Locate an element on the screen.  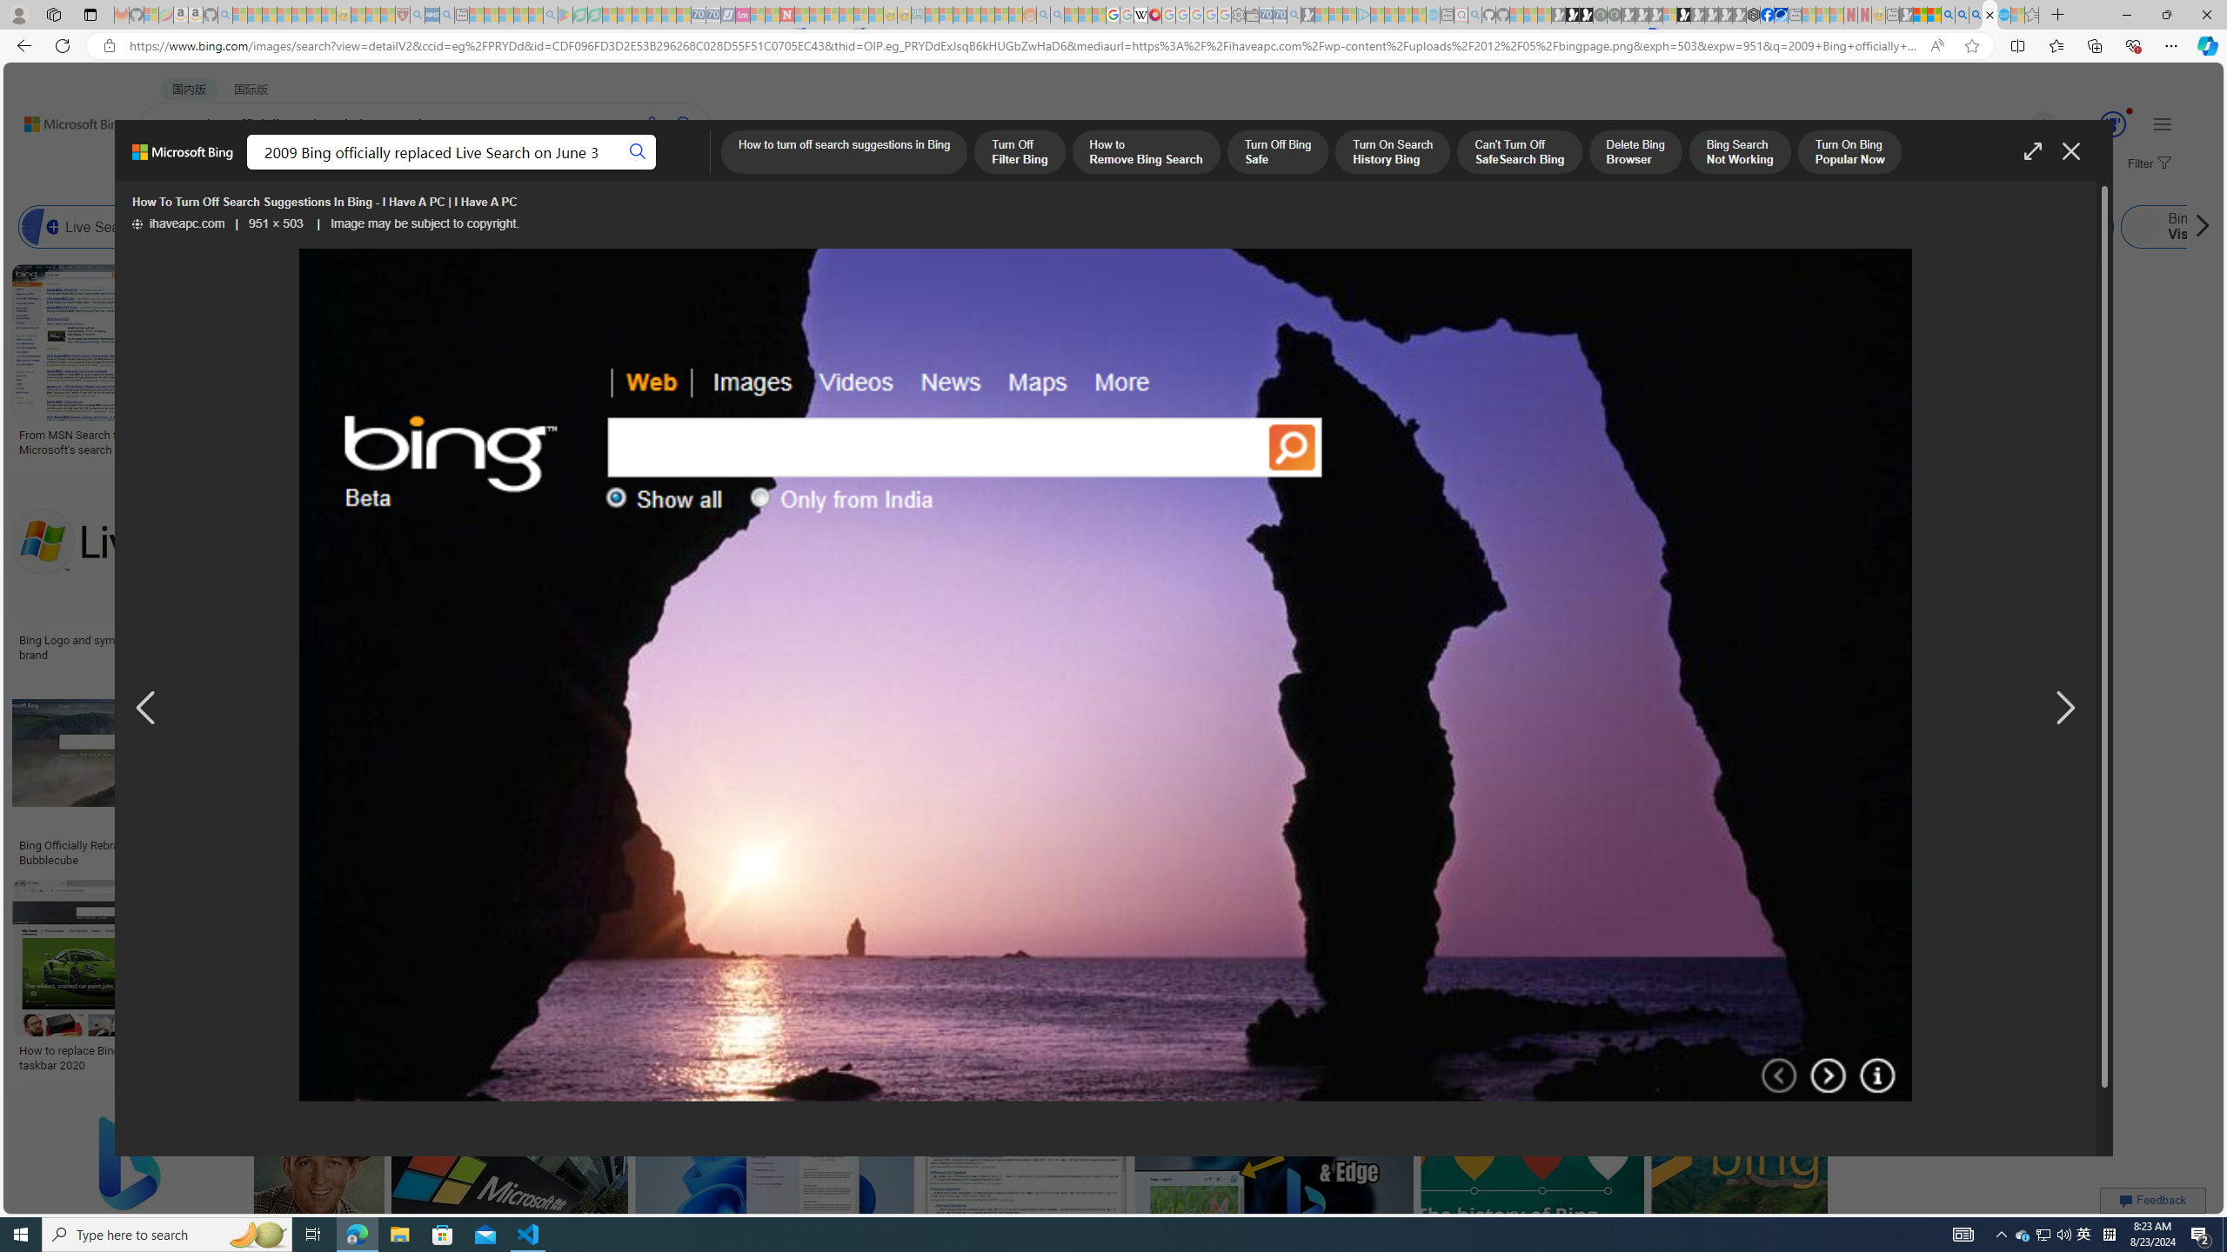
MSN Homepage Bing Search Engine is located at coordinates (1247, 227).